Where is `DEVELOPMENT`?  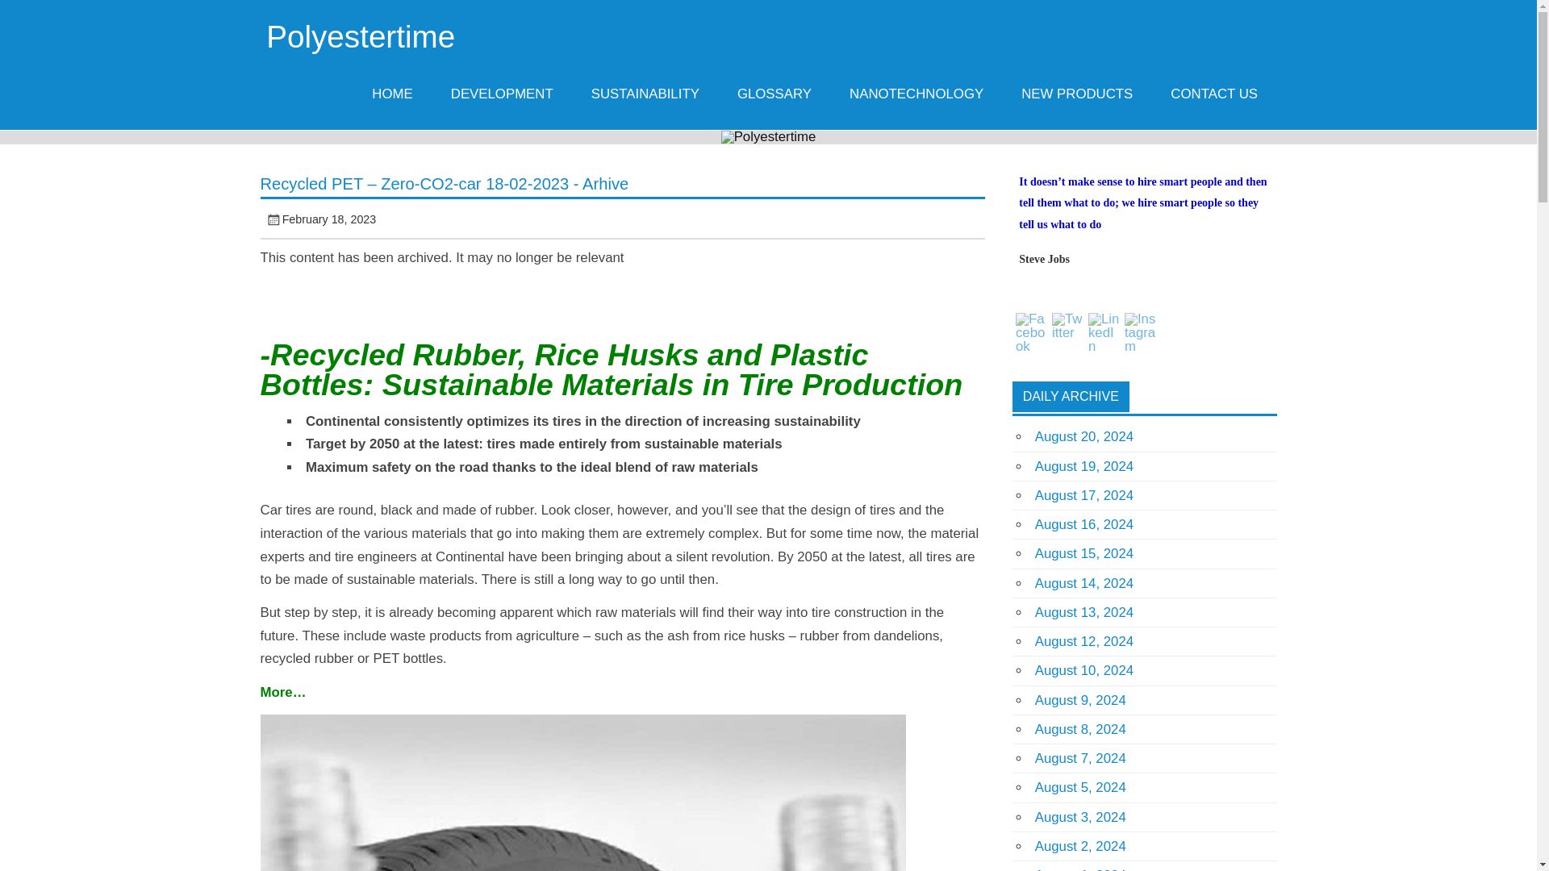 DEVELOPMENT is located at coordinates (502, 94).